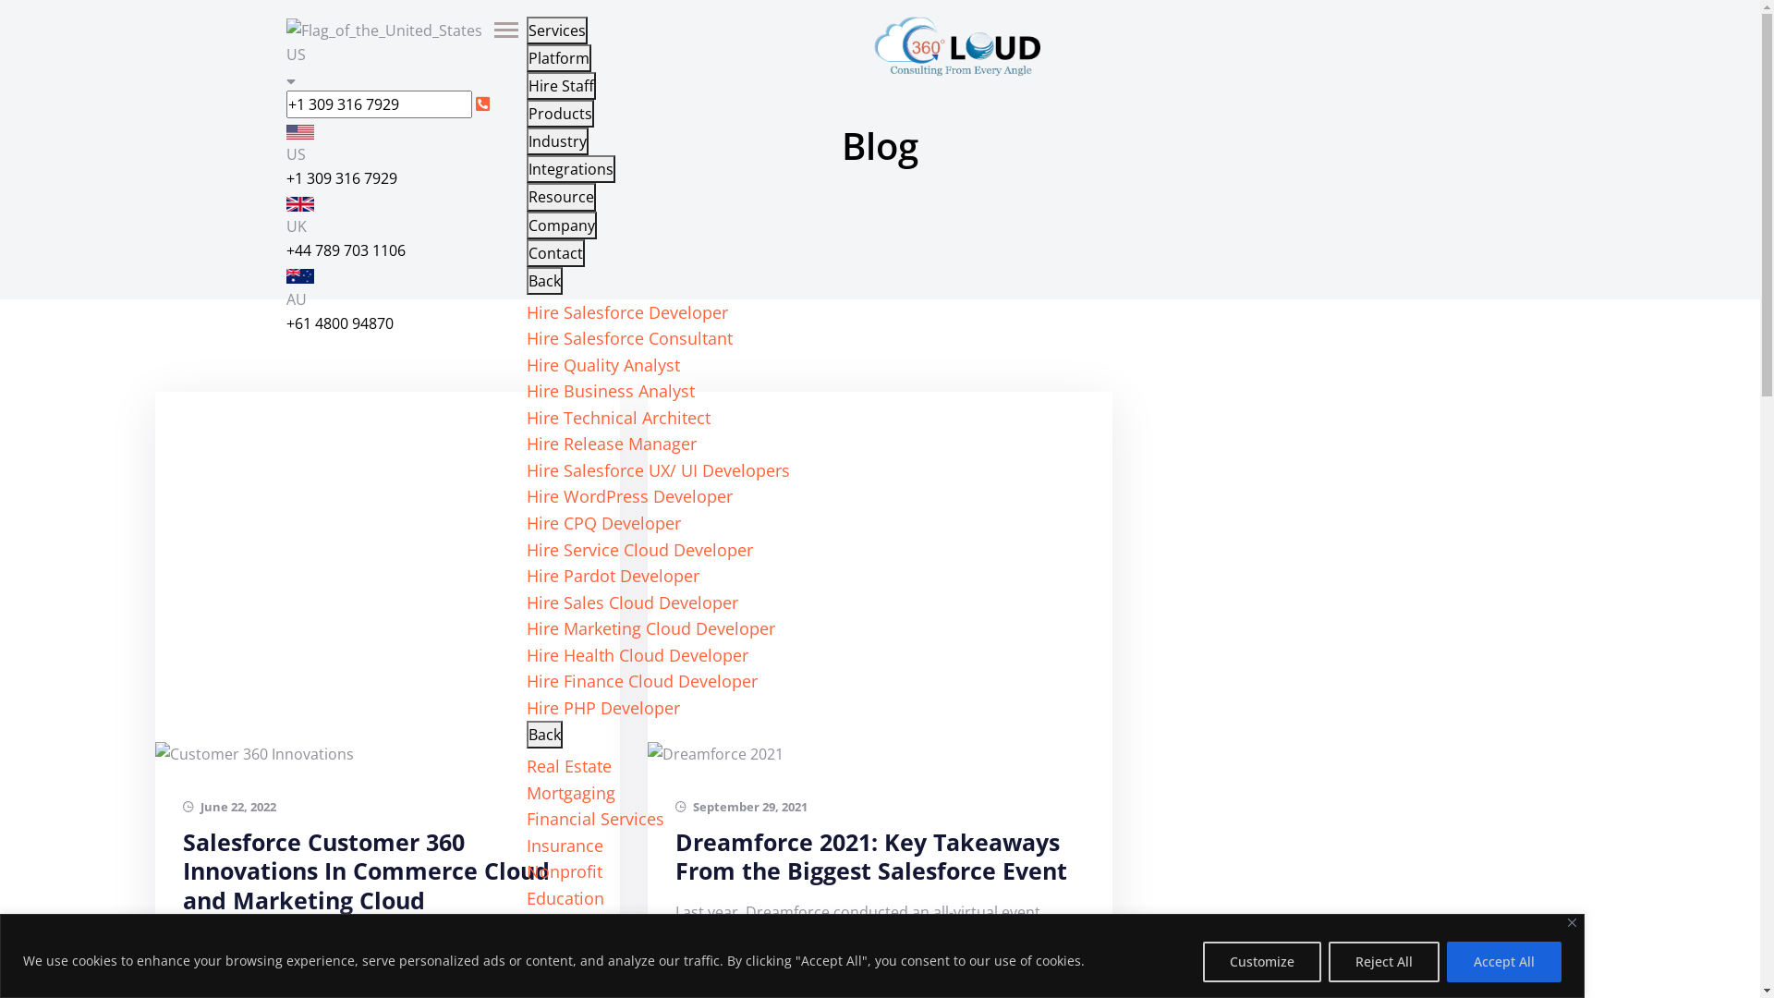 The width and height of the screenshot is (1774, 998). I want to click on call-icon, so click(482, 103).